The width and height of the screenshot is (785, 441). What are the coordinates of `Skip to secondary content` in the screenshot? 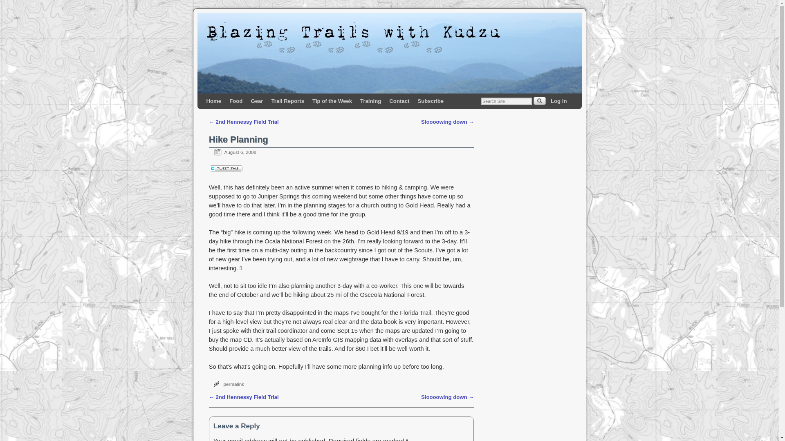 It's located at (244, 101).